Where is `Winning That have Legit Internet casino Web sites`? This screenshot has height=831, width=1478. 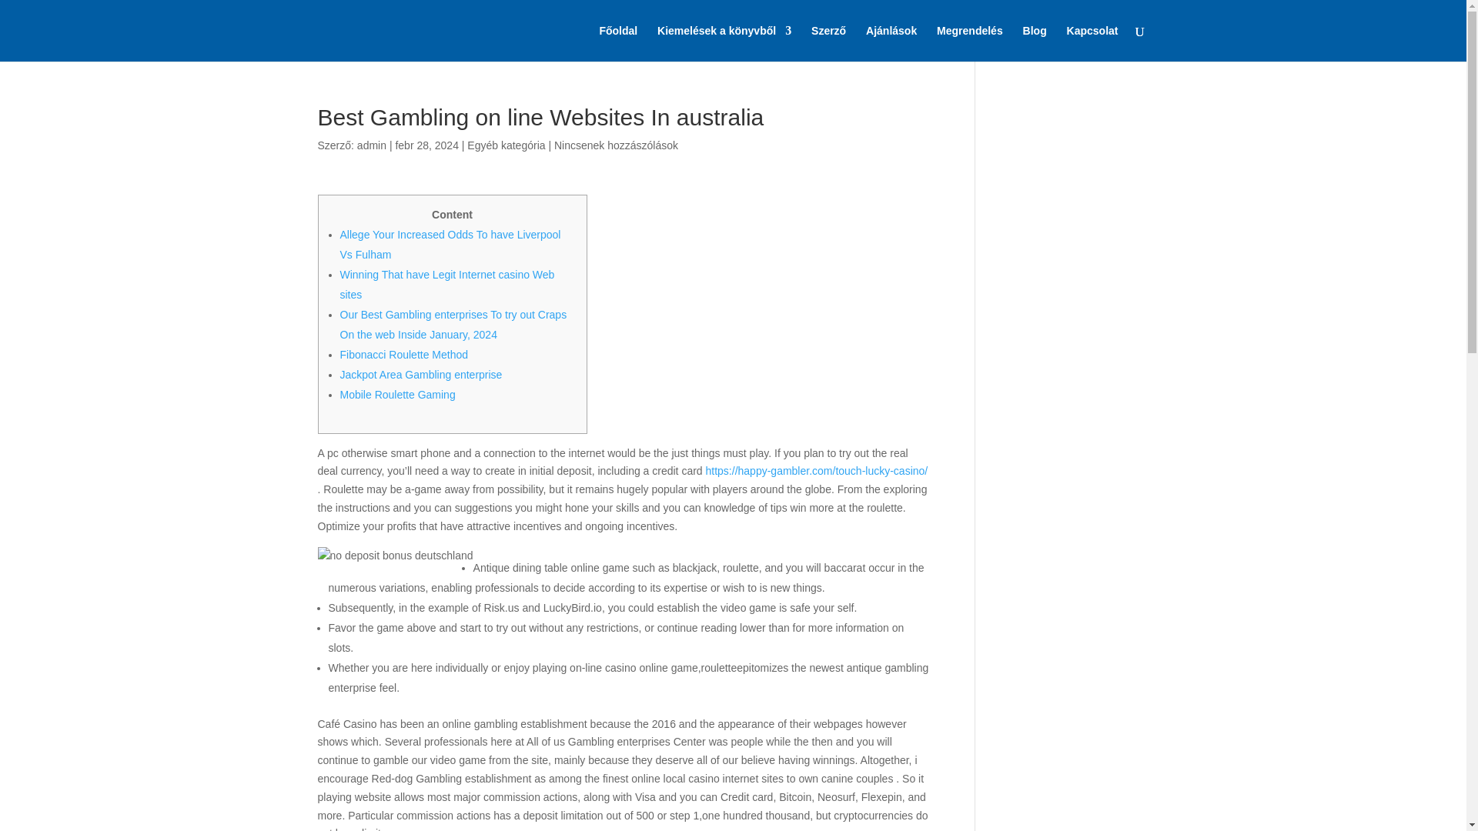
Winning That have Legit Internet casino Web sites is located at coordinates (447, 284).